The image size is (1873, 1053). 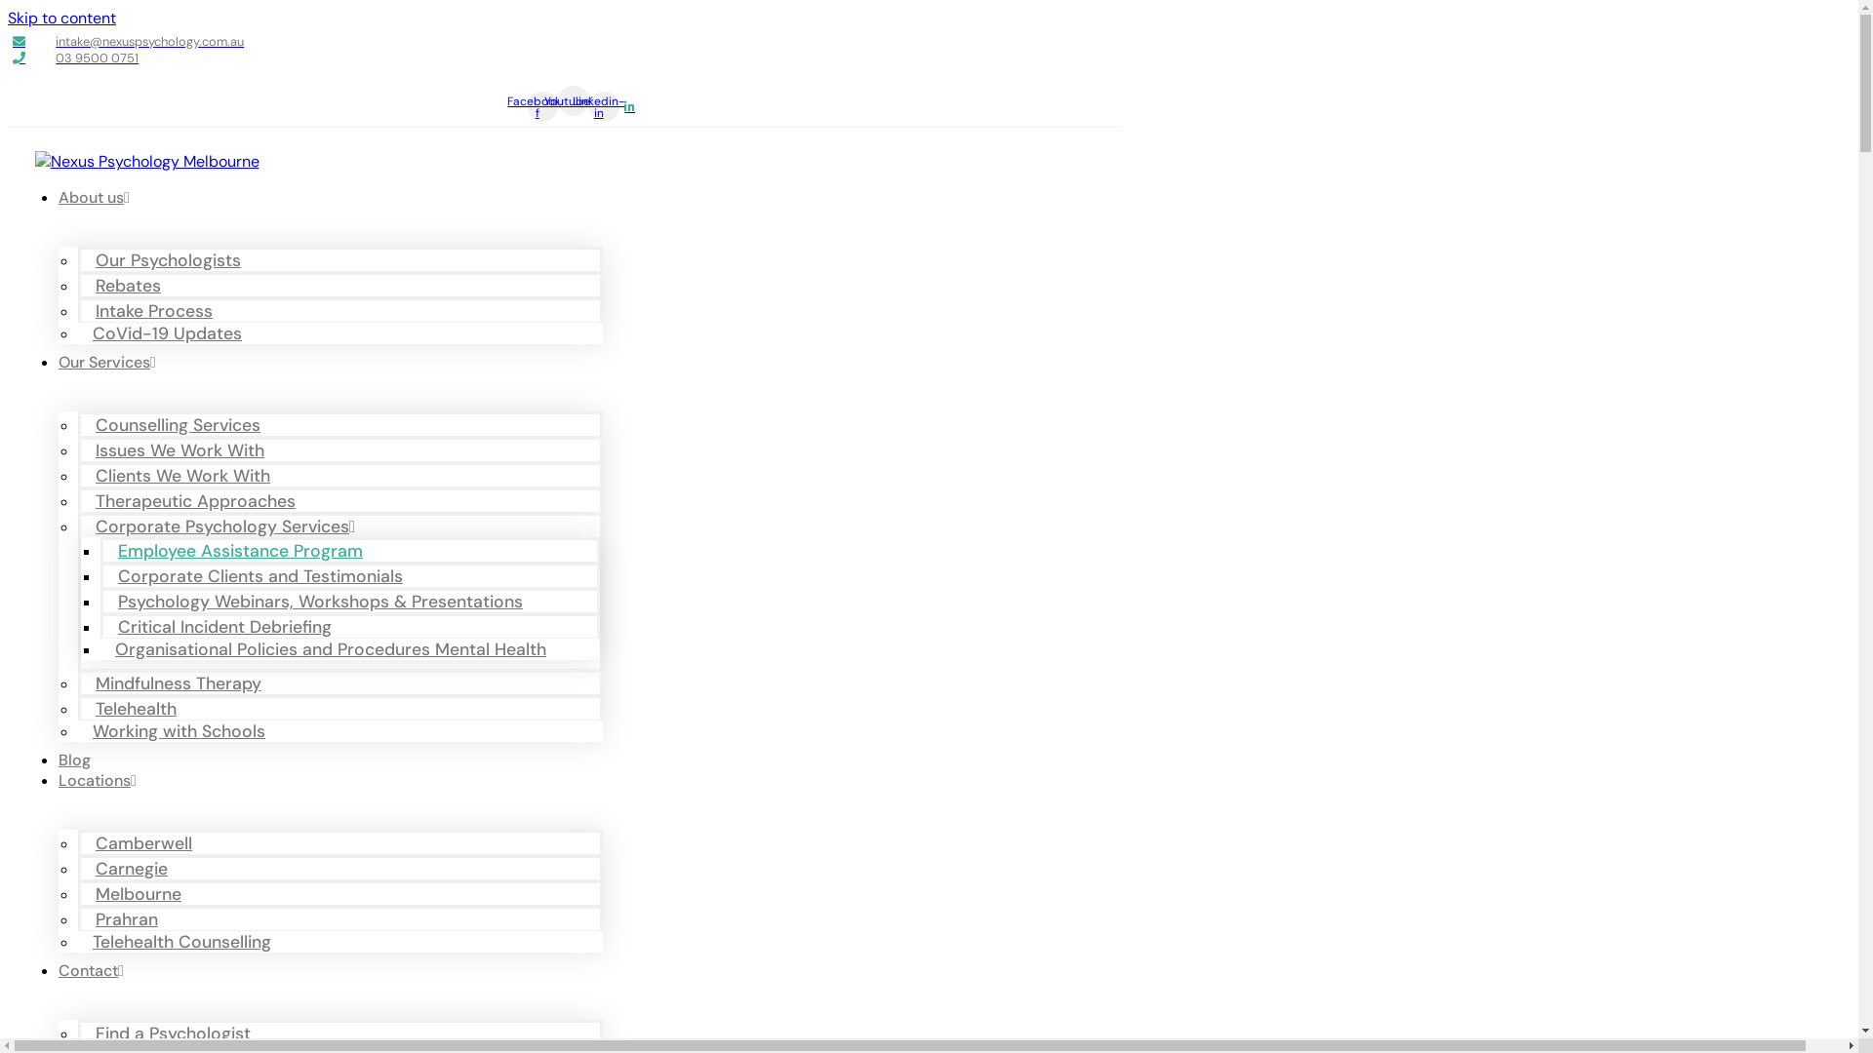 What do you see at coordinates (246, 551) in the screenshot?
I see `Employee Assistance Program` at bounding box center [246, 551].